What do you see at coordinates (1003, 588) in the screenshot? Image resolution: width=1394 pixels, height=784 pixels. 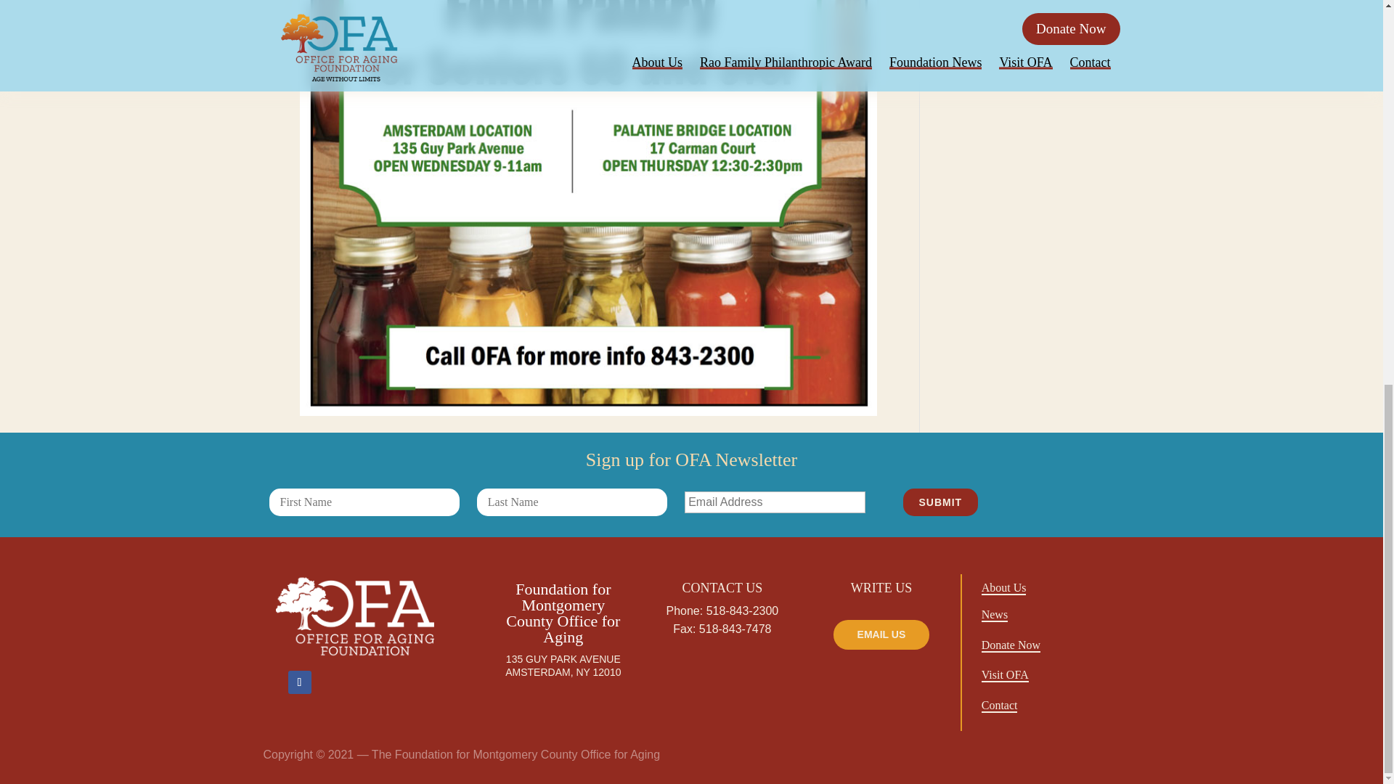 I see `About Us` at bounding box center [1003, 588].